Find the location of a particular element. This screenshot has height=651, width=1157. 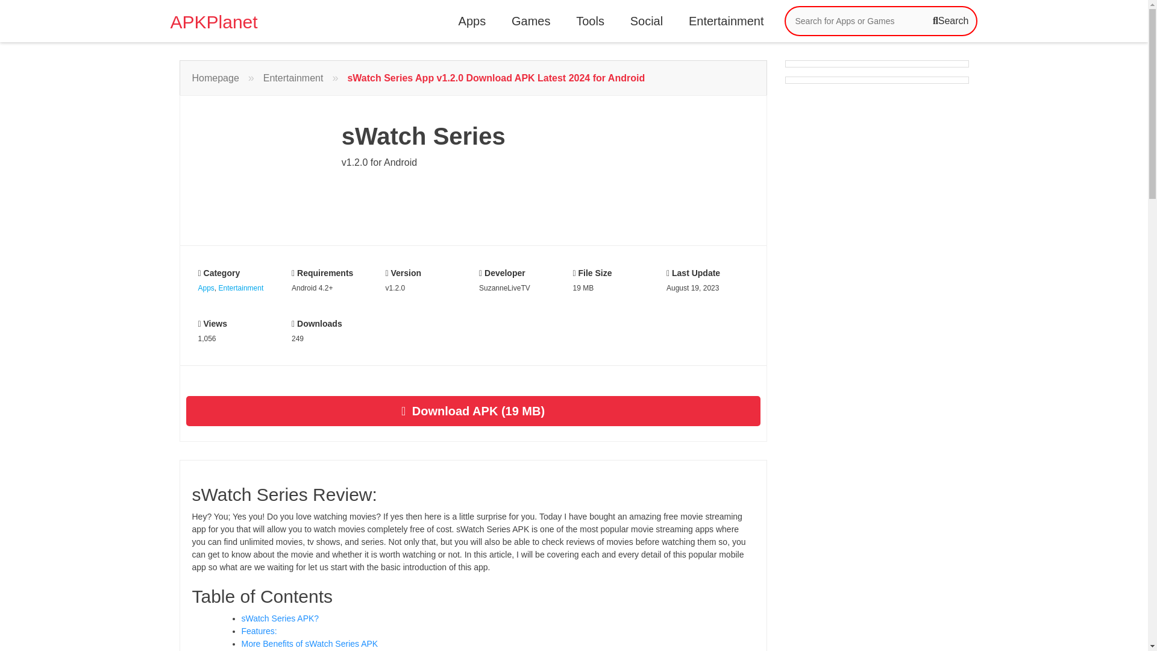

More Benefits of sWatch Series APK is located at coordinates (309, 643).